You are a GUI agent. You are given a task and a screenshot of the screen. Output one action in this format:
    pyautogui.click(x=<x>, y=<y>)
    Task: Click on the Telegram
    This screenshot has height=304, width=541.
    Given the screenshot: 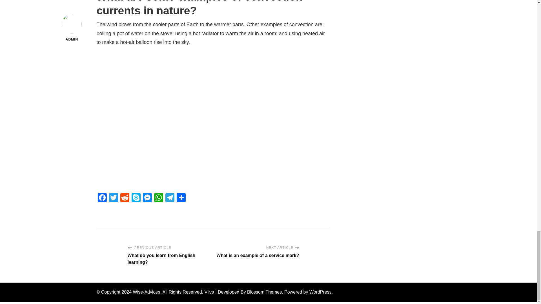 What is the action you would take?
    pyautogui.click(x=170, y=198)
    